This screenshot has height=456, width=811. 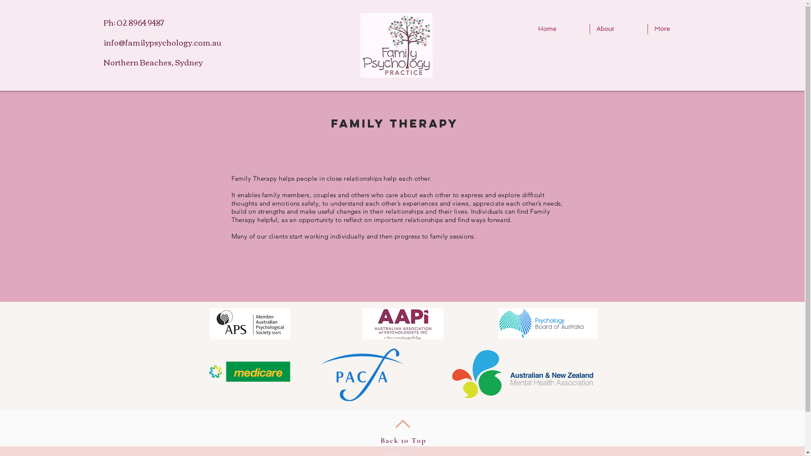 What do you see at coordinates (403, 440) in the screenshot?
I see `Back to Top` at bounding box center [403, 440].